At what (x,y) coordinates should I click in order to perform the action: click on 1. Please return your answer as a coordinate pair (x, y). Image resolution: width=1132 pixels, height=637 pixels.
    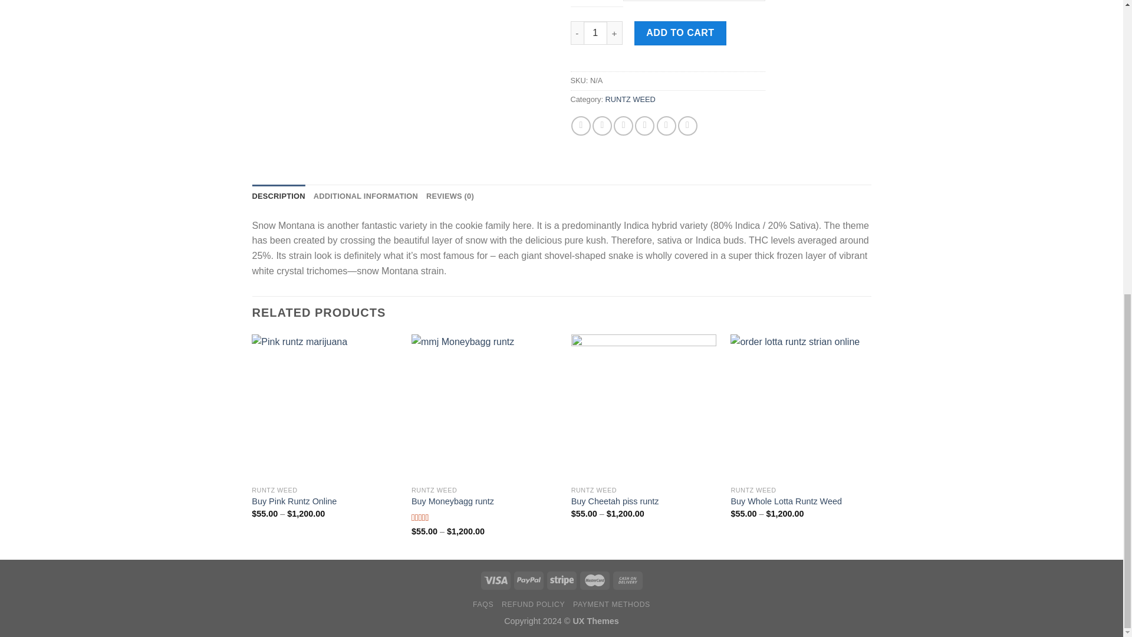
    Looking at the image, I should click on (595, 32).